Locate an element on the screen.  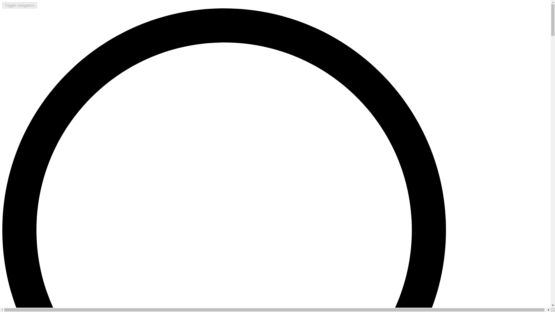
Toggle navigation is located at coordinates (20, 5).